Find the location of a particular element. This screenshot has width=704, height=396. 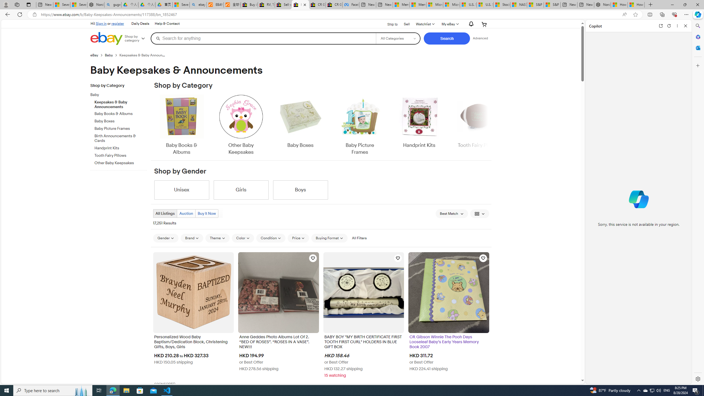

Condition is located at coordinates (271, 238).